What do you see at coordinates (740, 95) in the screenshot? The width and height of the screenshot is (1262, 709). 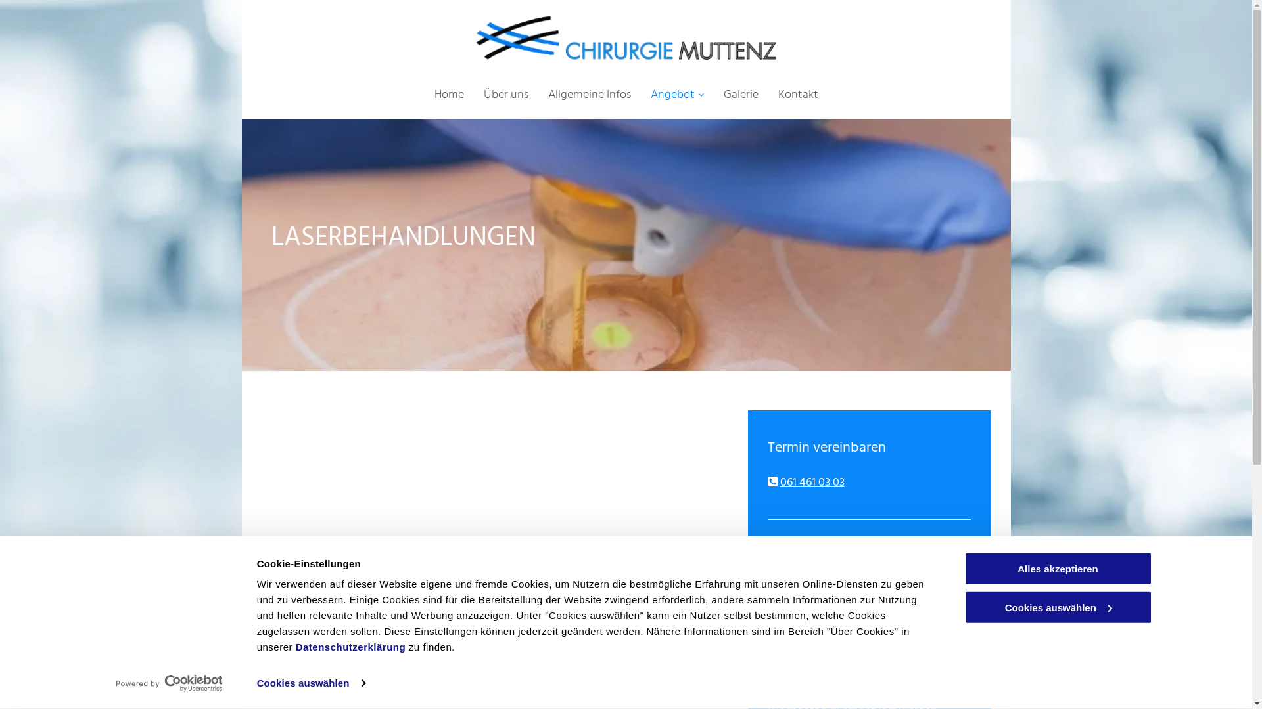 I see `Galerie` at bounding box center [740, 95].